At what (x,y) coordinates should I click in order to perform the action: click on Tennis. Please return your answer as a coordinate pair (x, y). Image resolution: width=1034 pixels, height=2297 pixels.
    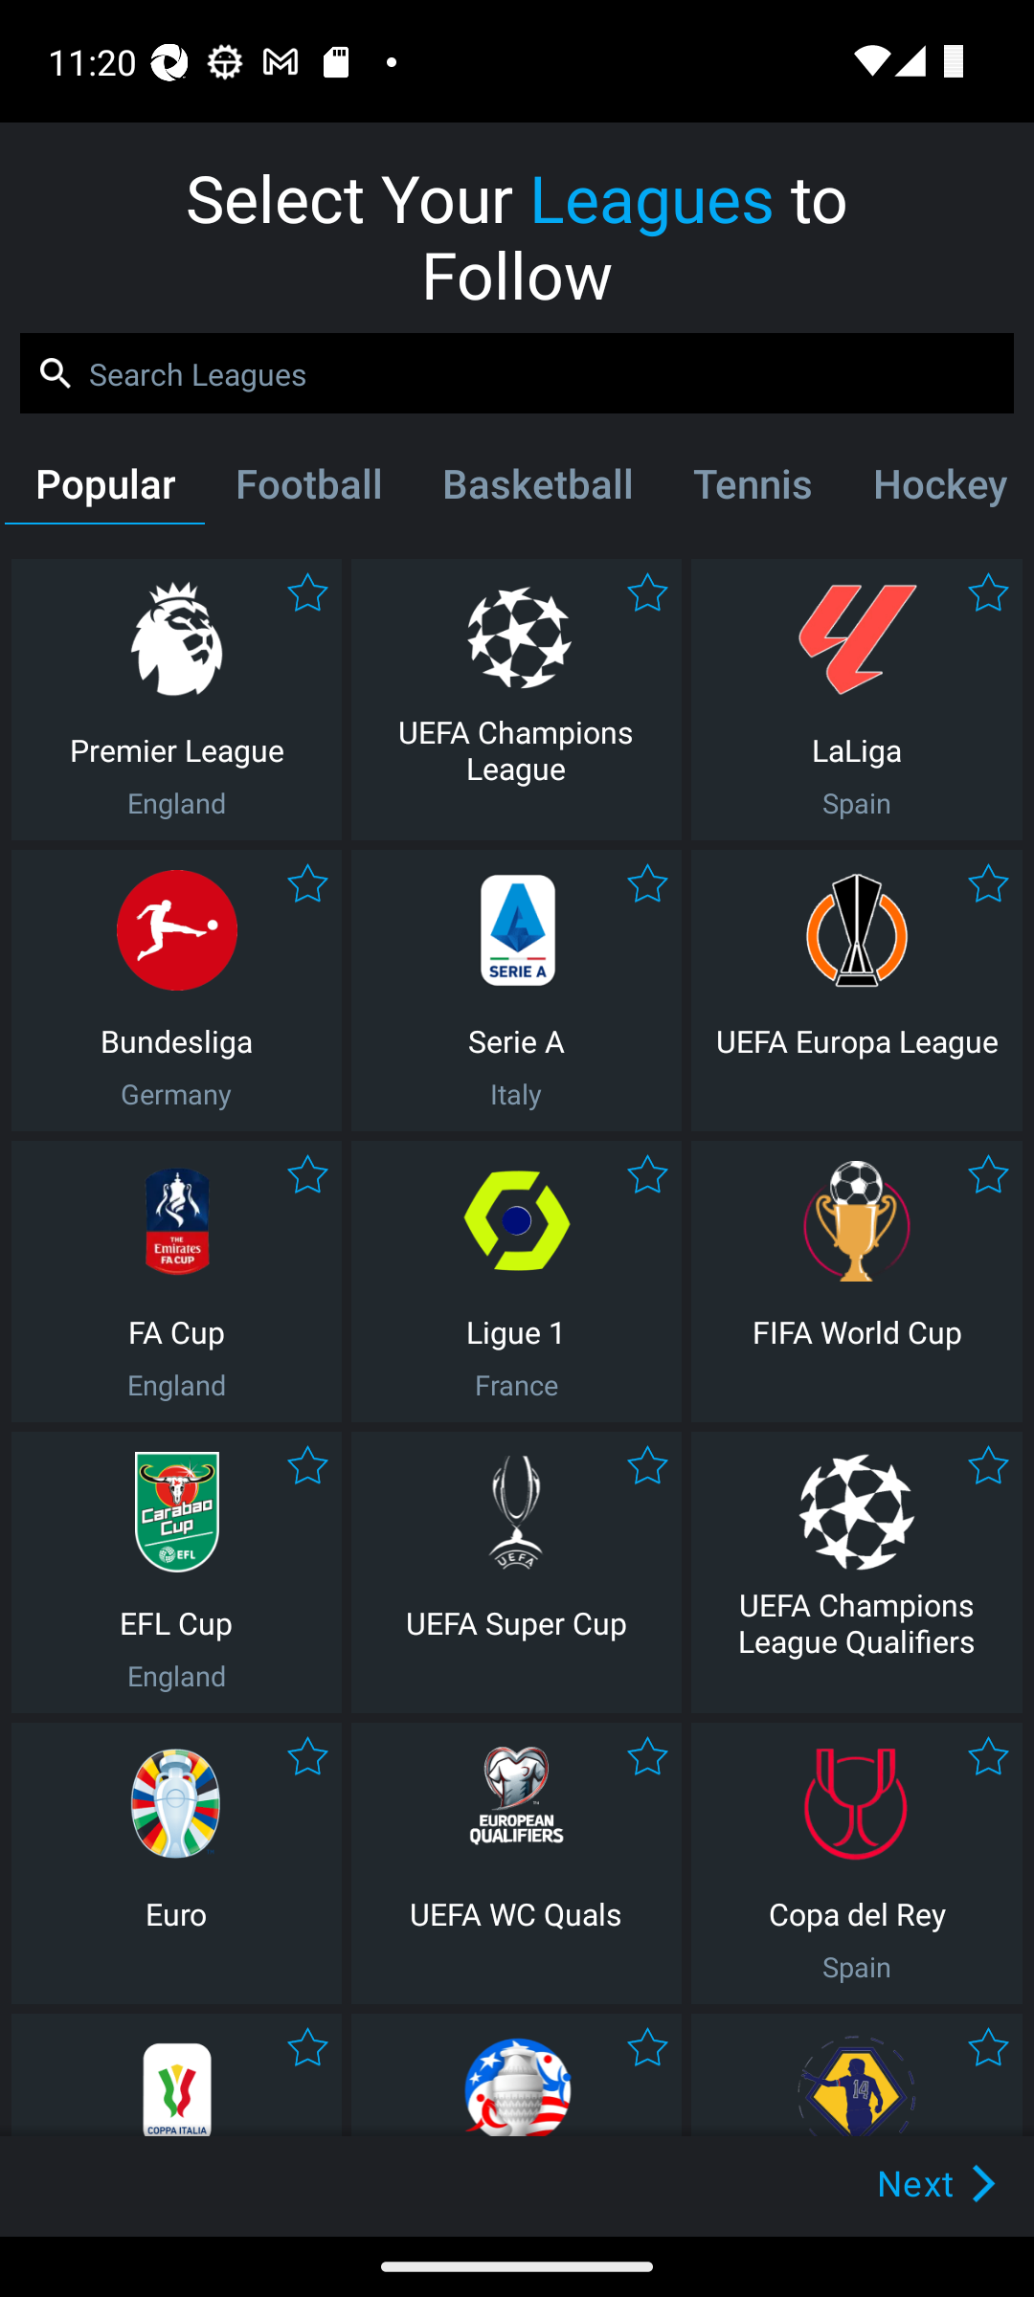
    Looking at the image, I should click on (753, 489).